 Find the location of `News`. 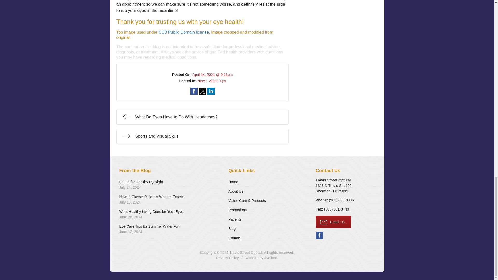

News is located at coordinates (202, 117).